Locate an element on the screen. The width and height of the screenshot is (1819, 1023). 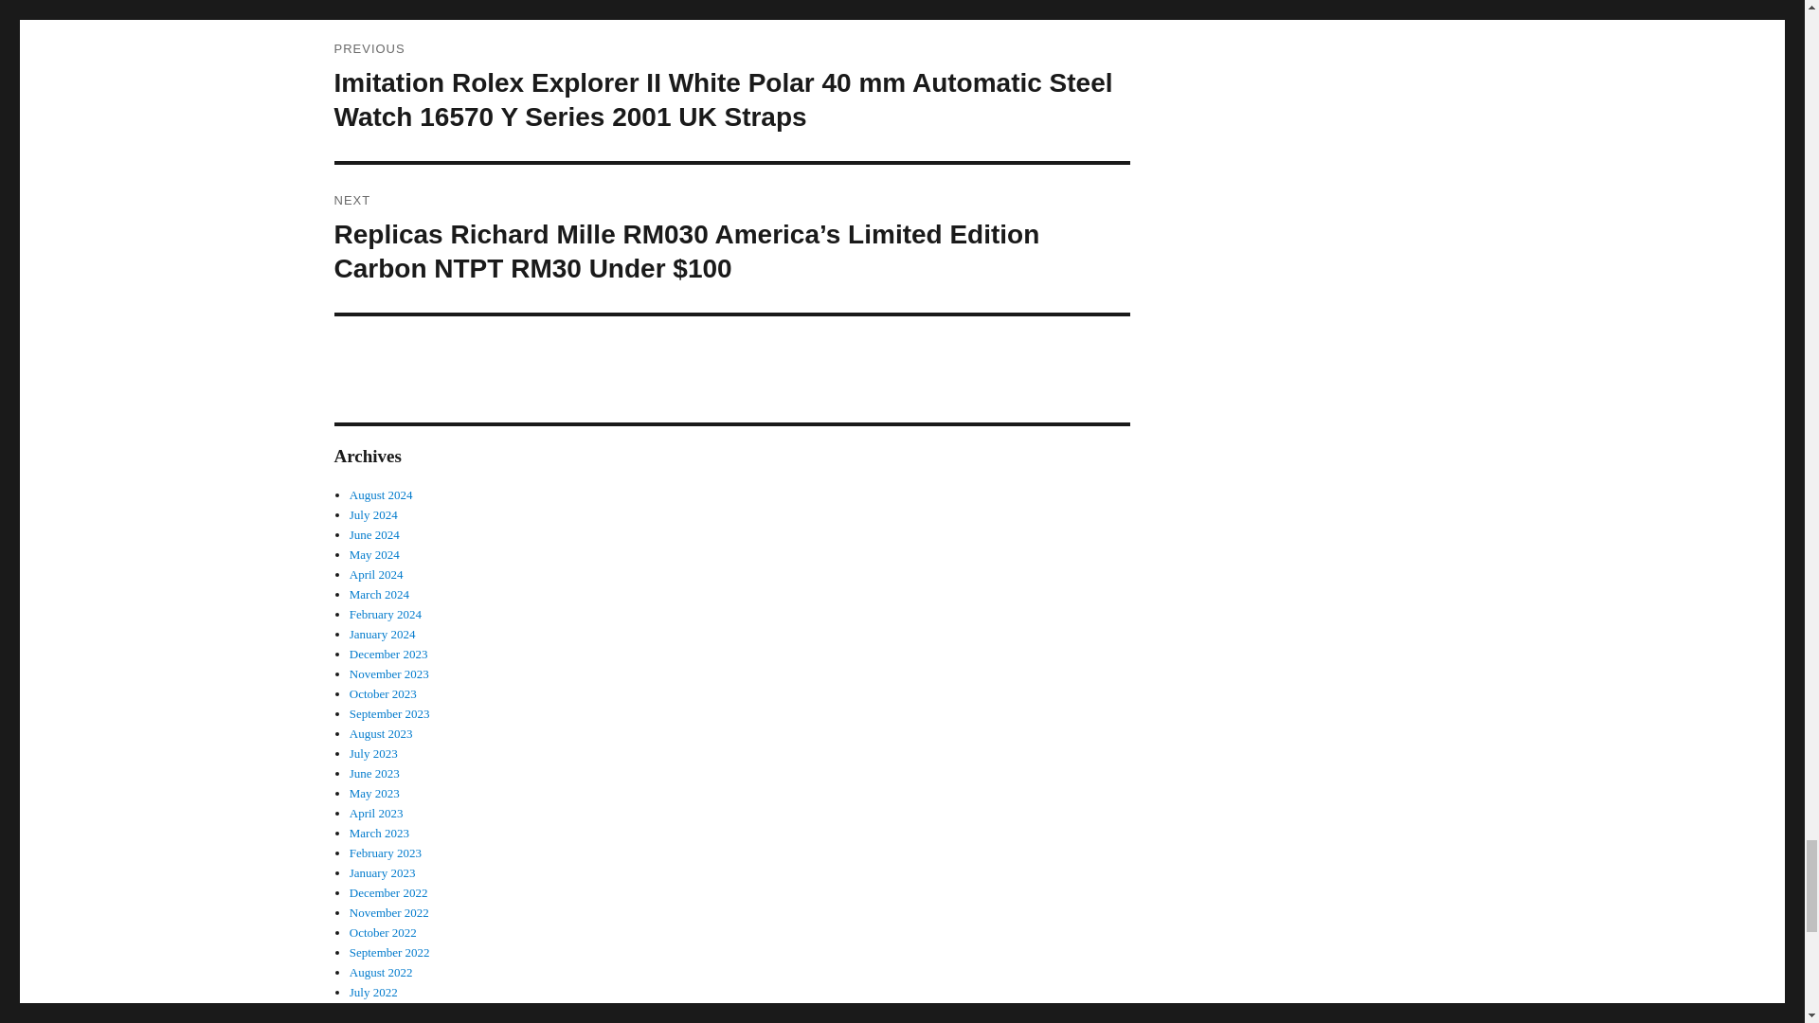
October 2023 is located at coordinates (383, 693).